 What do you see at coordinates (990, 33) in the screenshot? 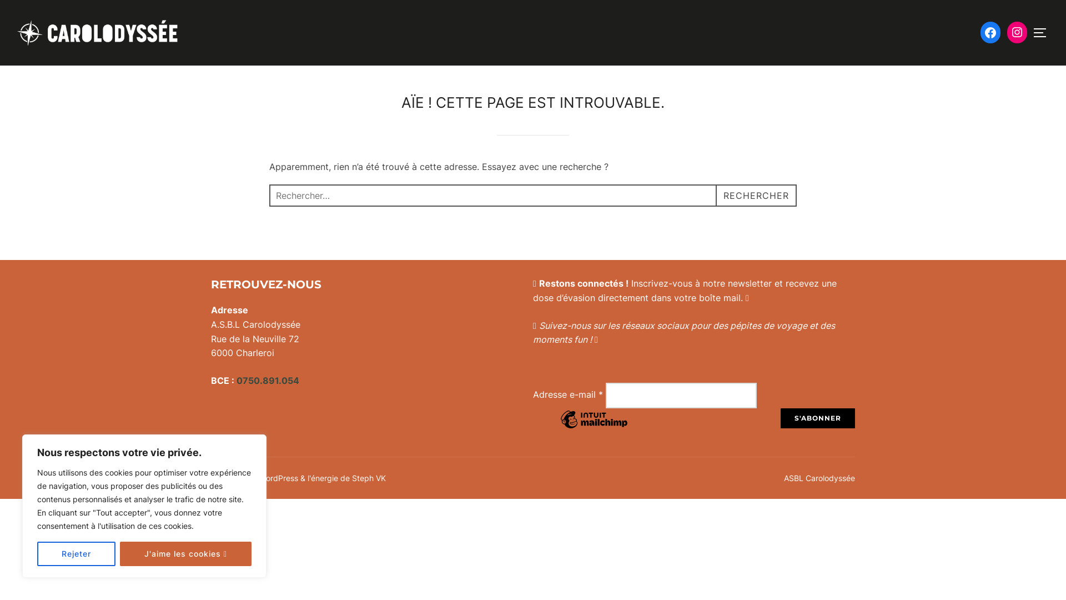
I see `Facebook` at bounding box center [990, 33].